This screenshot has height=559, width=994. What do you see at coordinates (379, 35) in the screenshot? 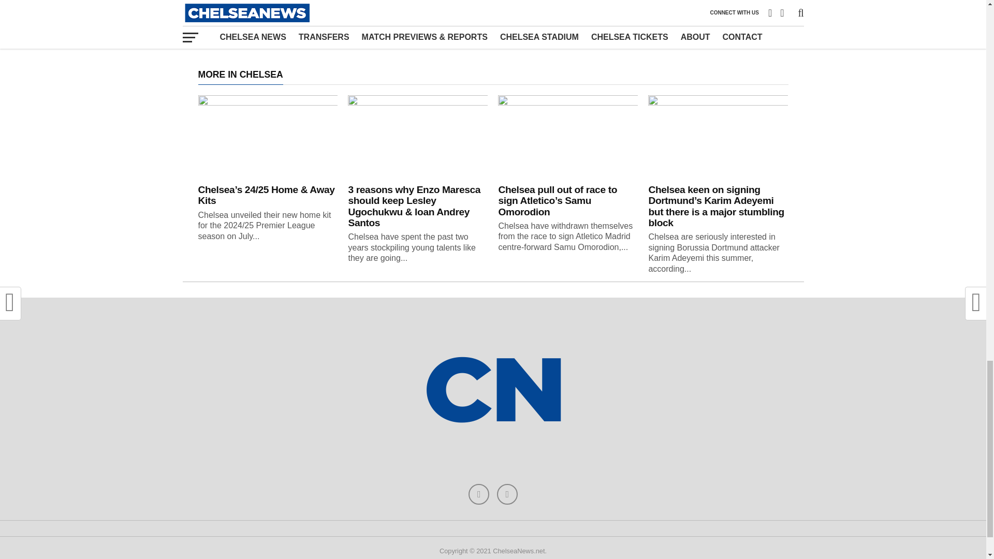
I see `MORNING MIX` at bounding box center [379, 35].